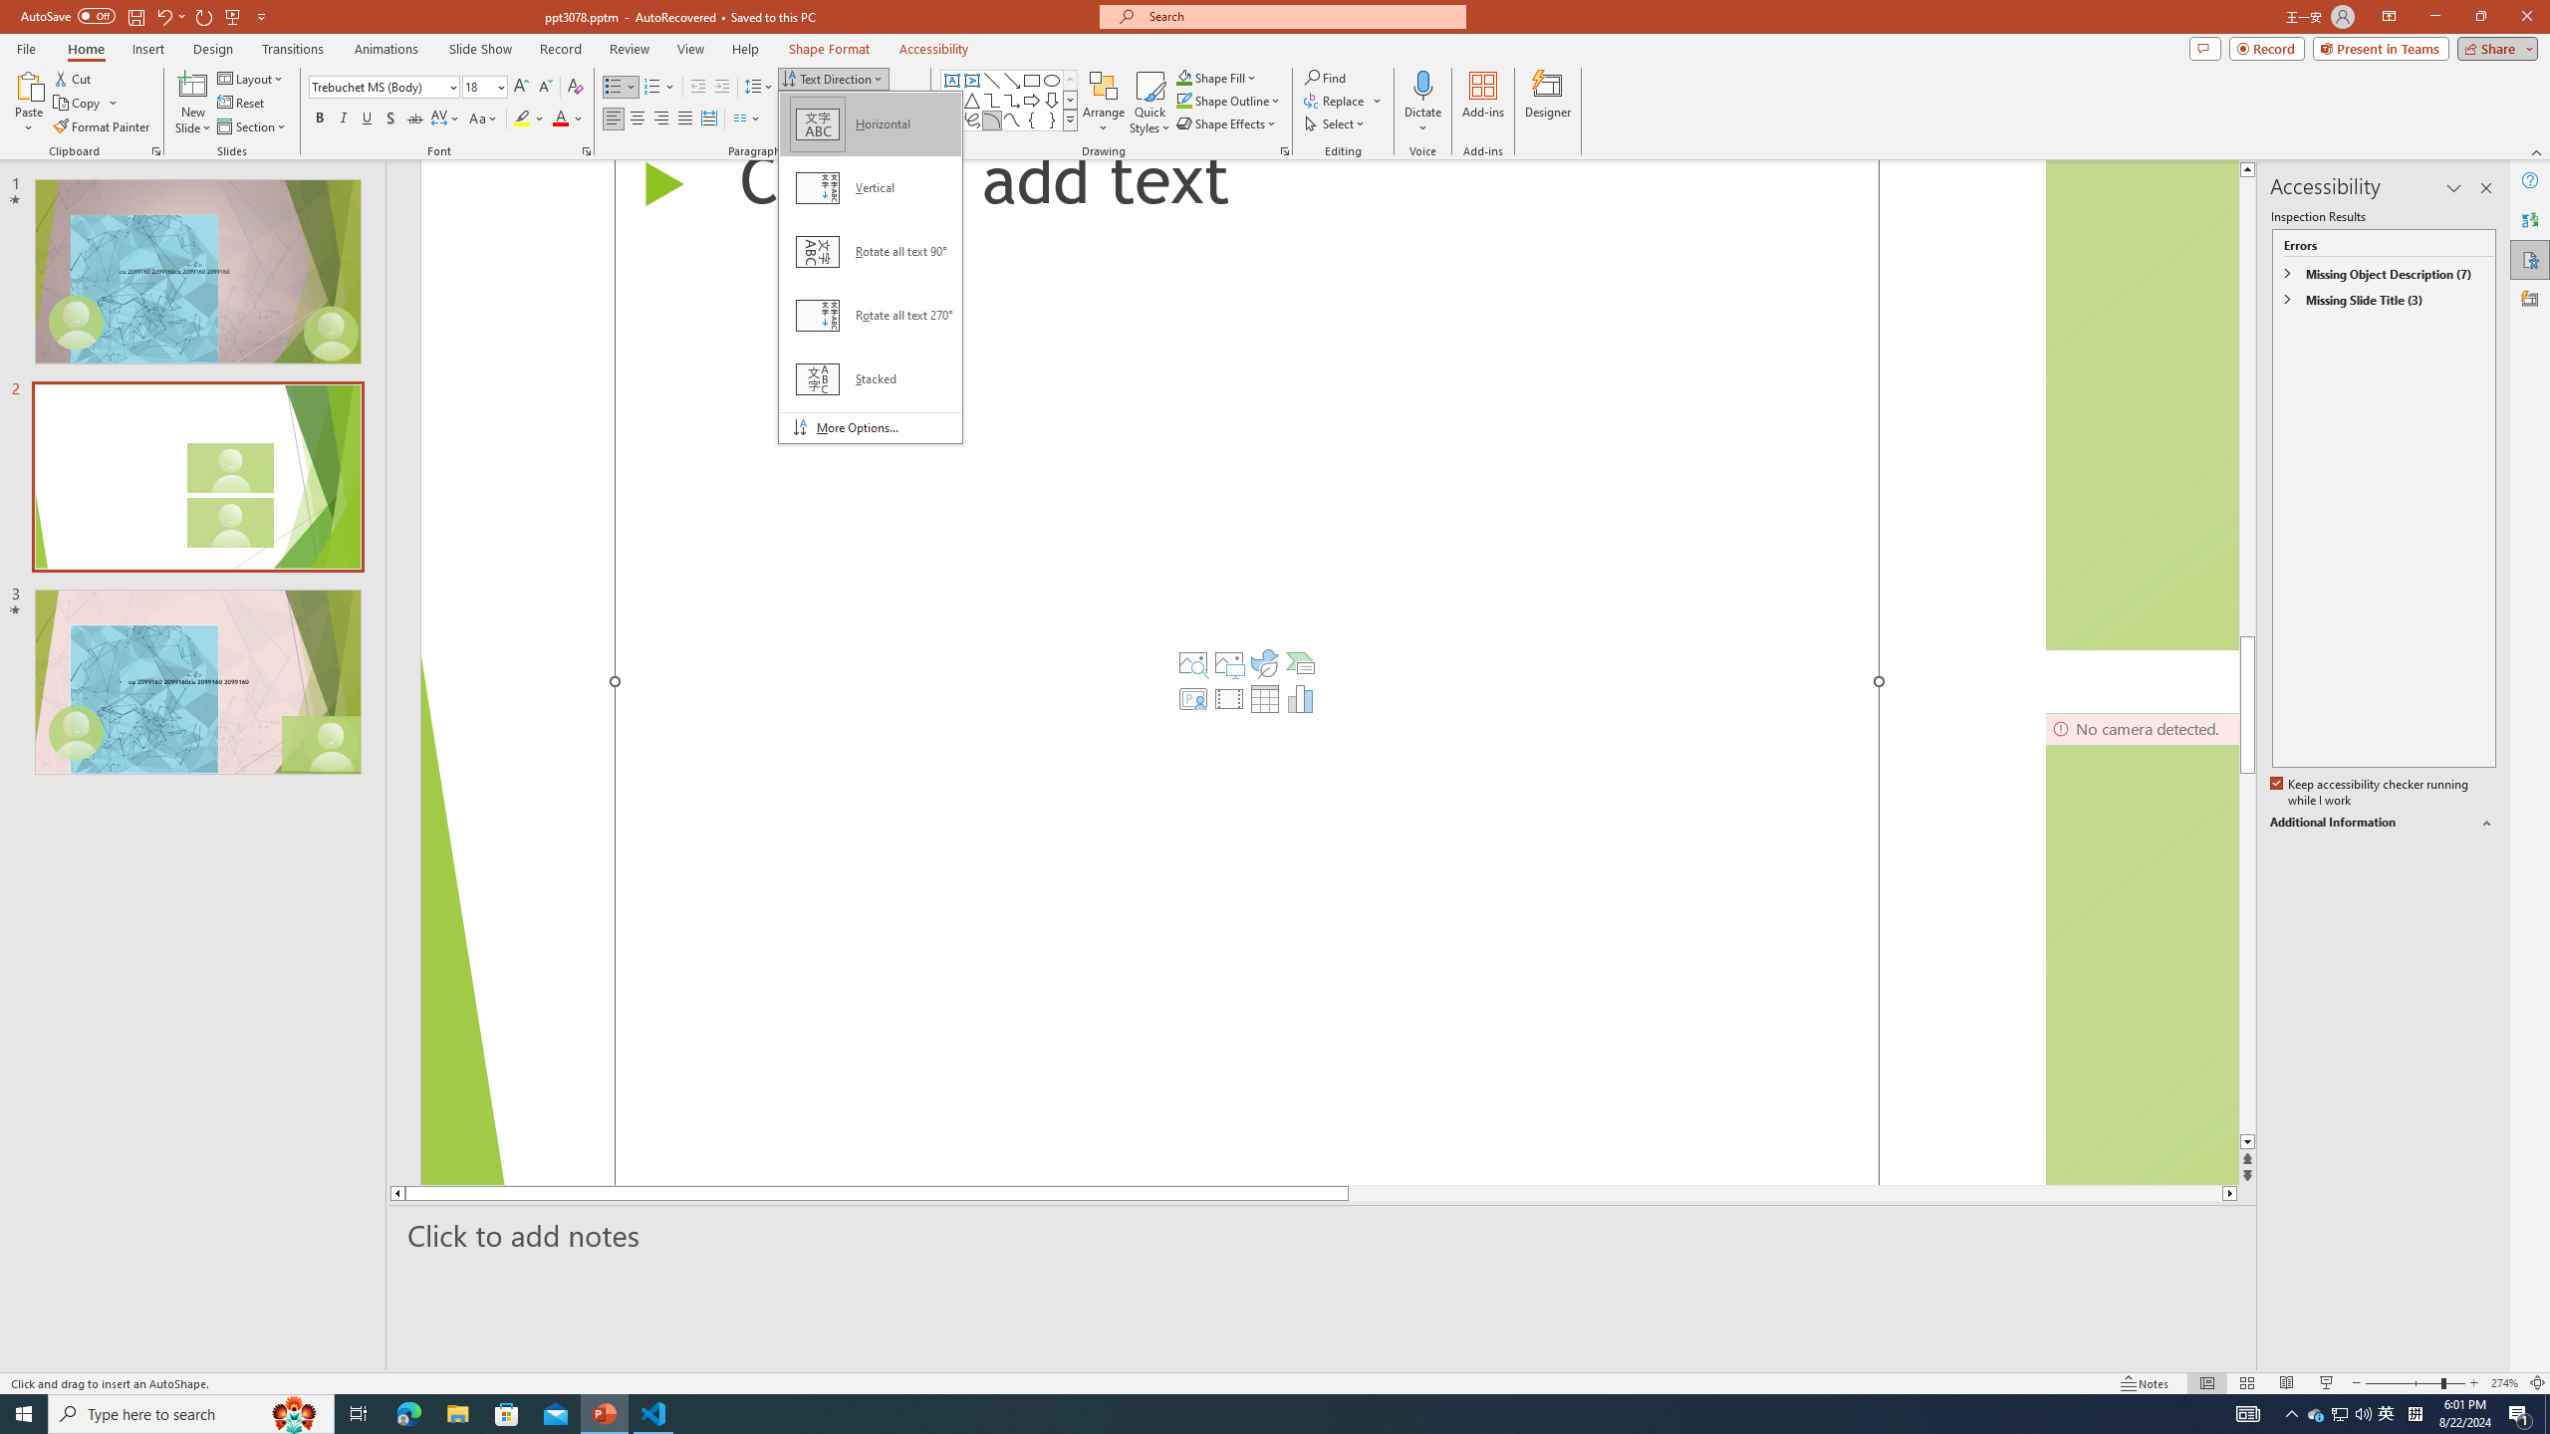 The image size is (2550, 1434). What do you see at coordinates (2142, 405) in the screenshot?
I see `Camera 5, No camera detected.` at bounding box center [2142, 405].